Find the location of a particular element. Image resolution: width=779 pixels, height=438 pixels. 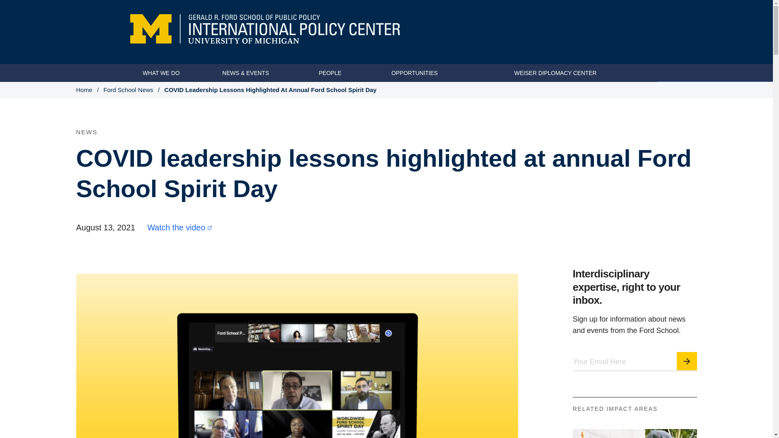

PEOPLE is located at coordinates (330, 73).